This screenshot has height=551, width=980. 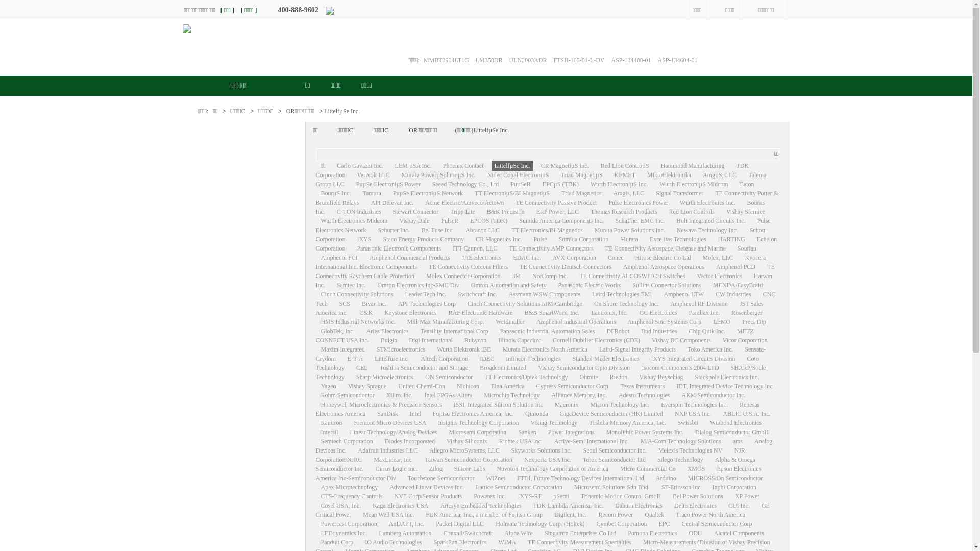 I want to click on AnDAPT, Inc., so click(x=406, y=524).